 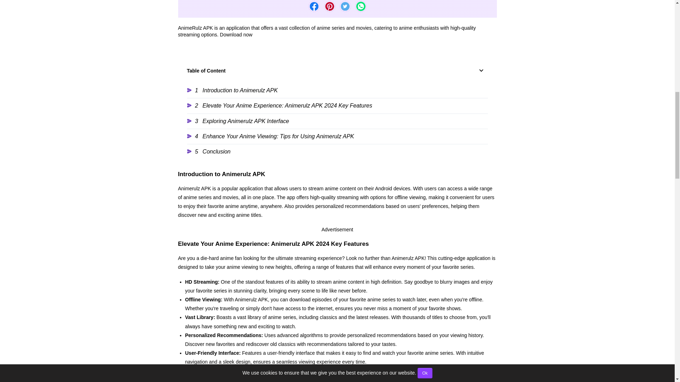 What do you see at coordinates (338, 121) in the screenshot?
I see `3 Exploring Animerulz APK Interface` at bounding box center [338, 121].